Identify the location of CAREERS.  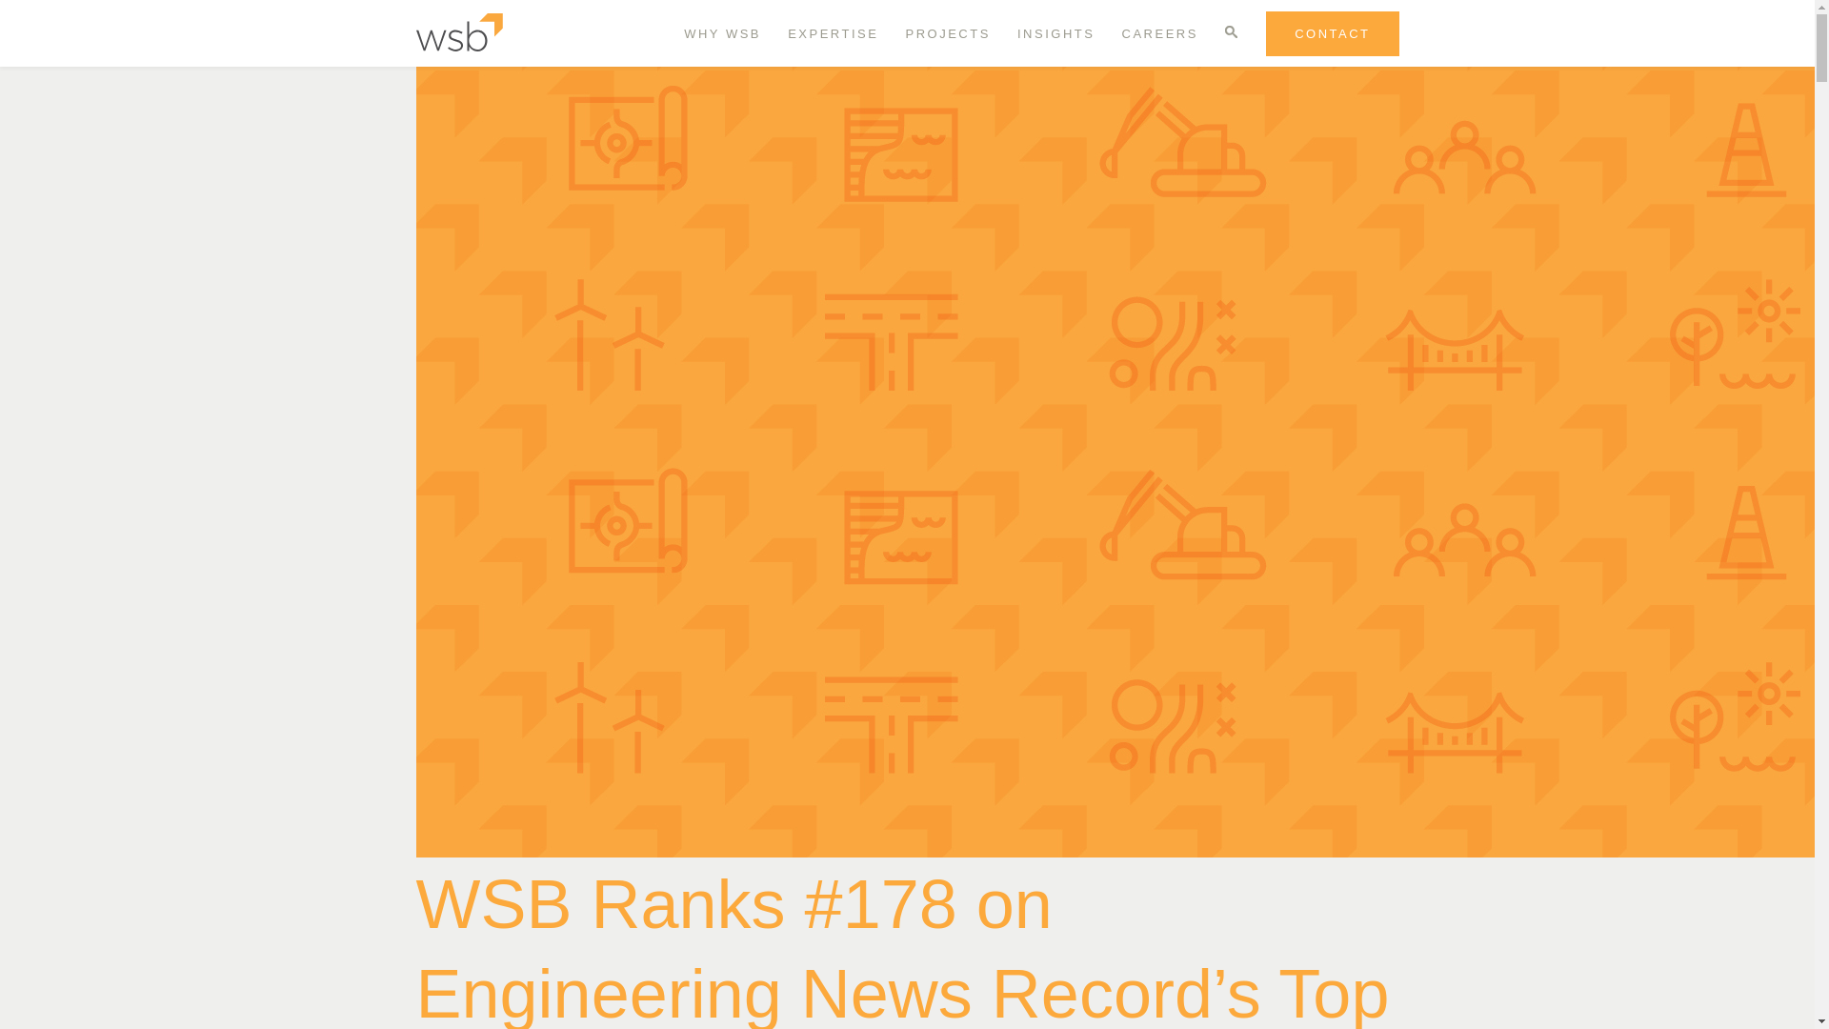
(1160, 34).